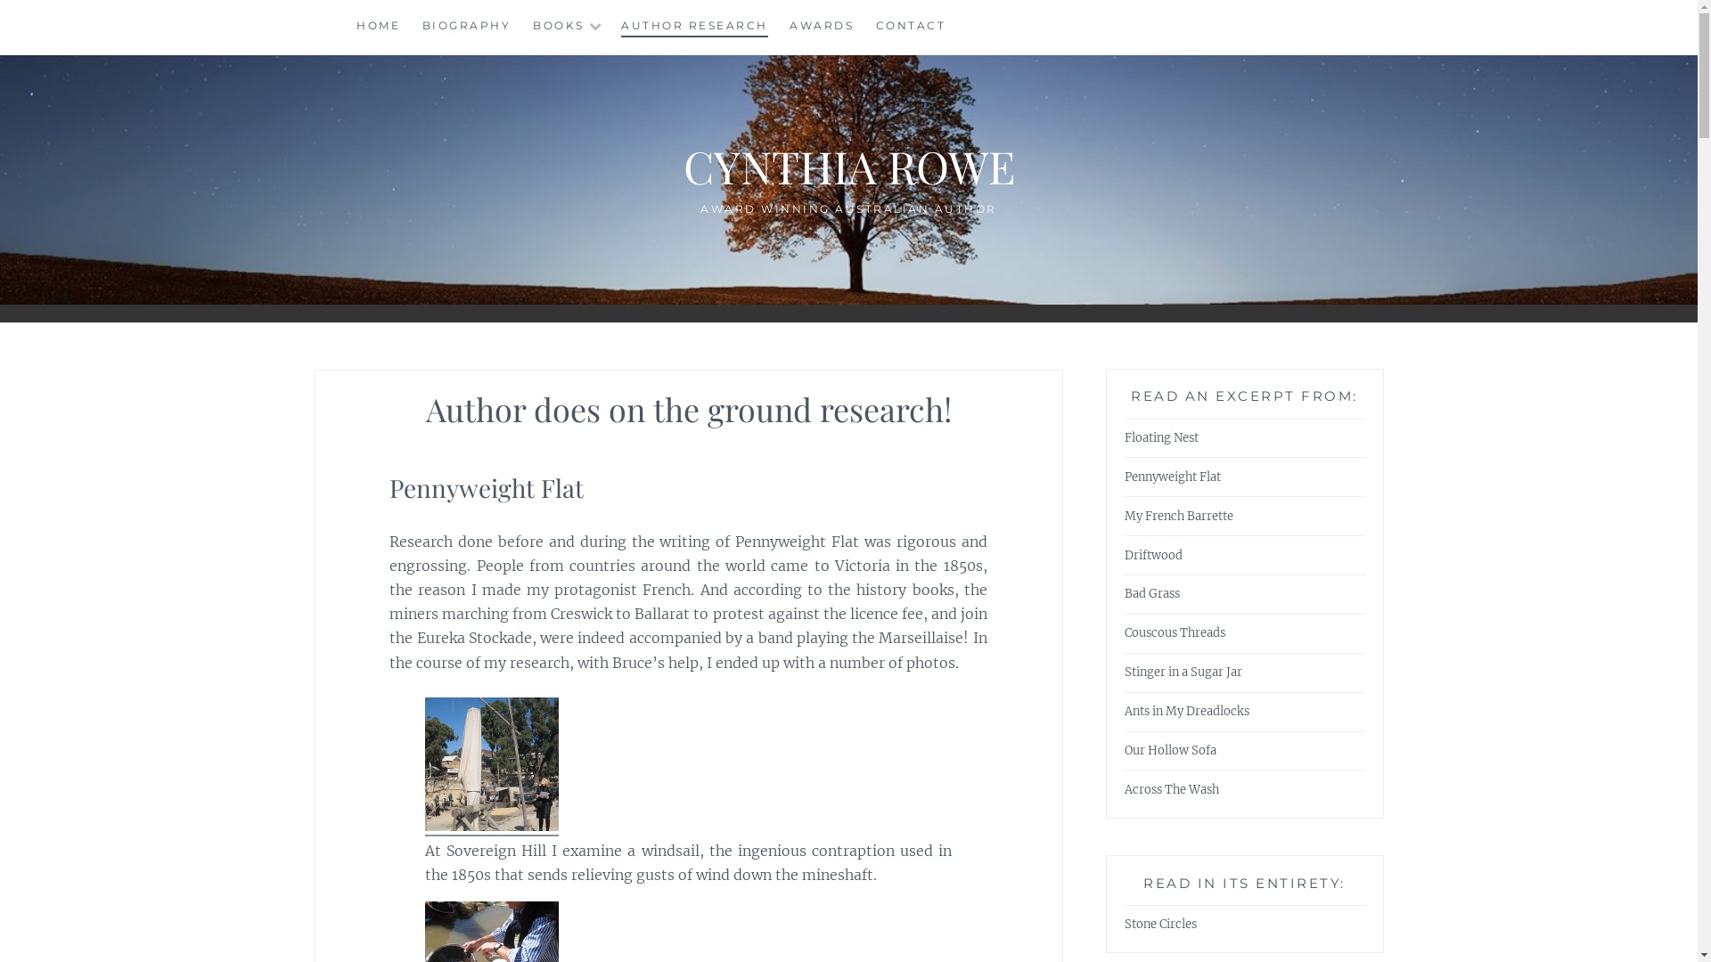  What do you see at coordinates (848, 166) in the screenshot?
I see `CYNTHIA ROWE` at bounding box center [848, 166].